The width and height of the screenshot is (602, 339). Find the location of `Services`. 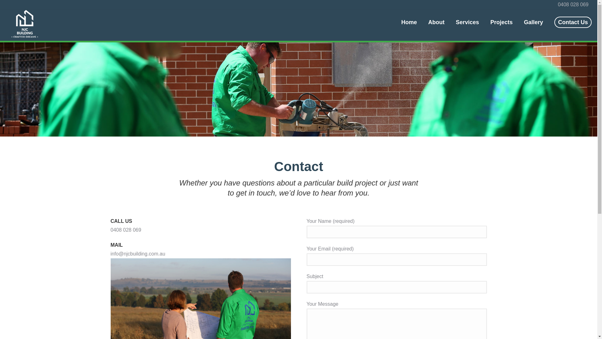

Services is located at coordinates (467, 22).